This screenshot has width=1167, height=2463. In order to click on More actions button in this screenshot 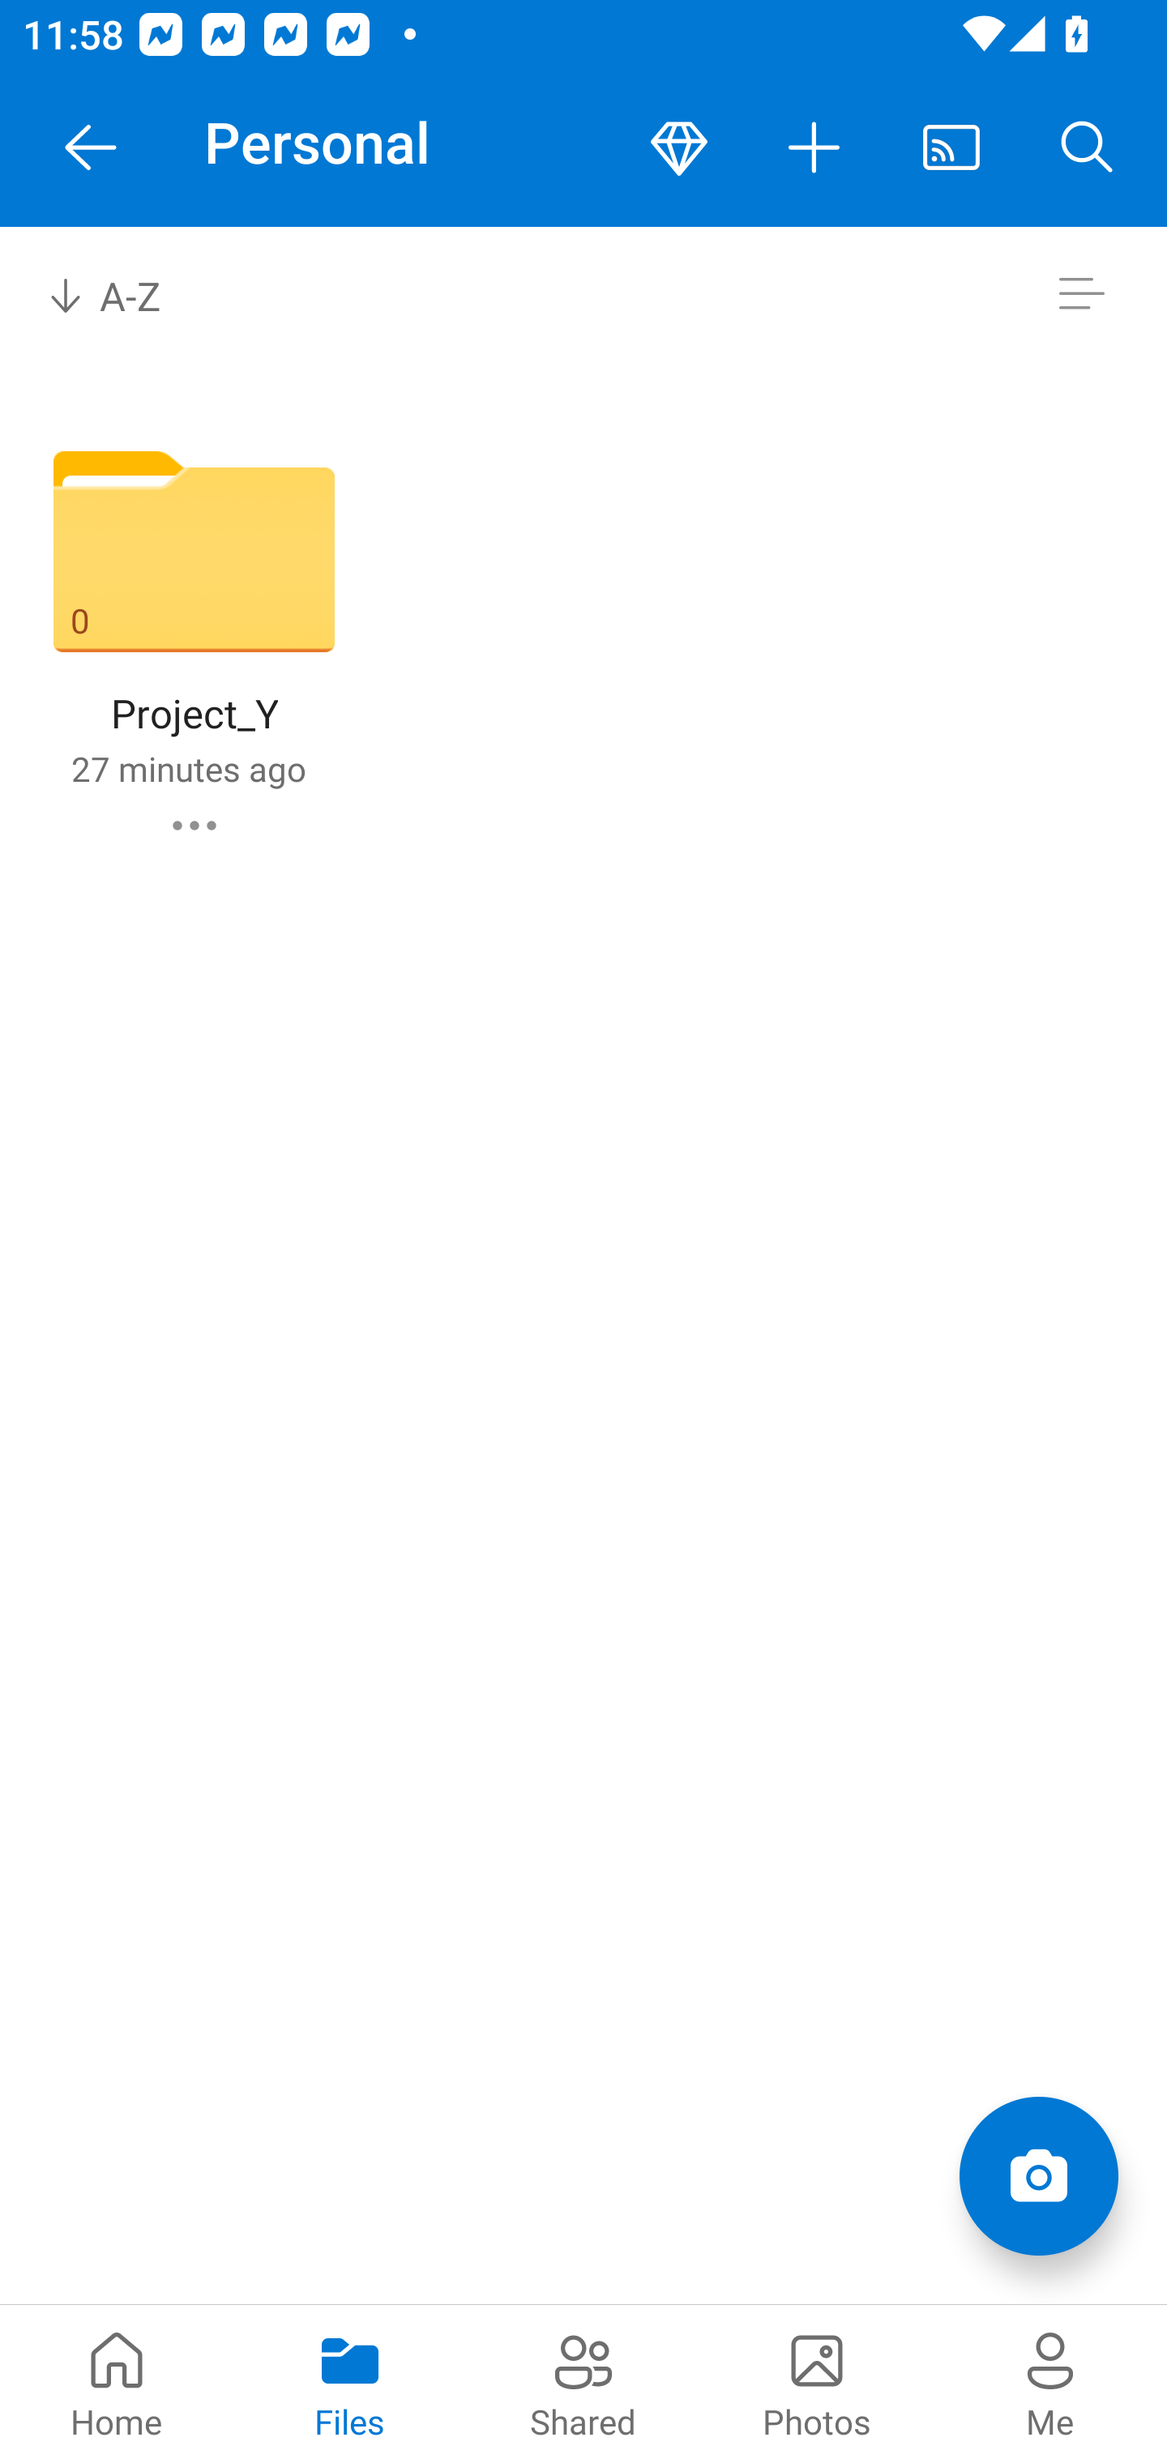, I will do `click(815, 147)`.